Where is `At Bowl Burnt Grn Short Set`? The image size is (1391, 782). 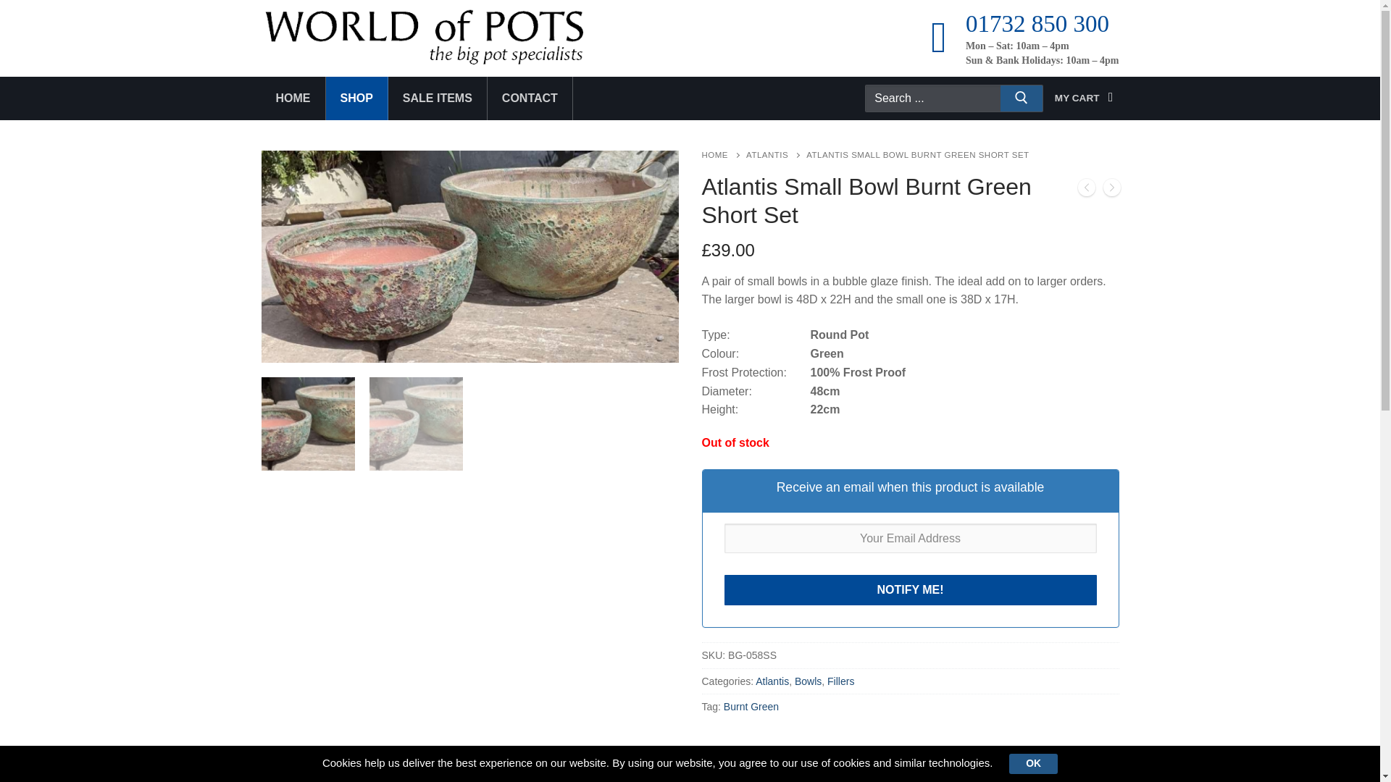 At Bowl Burnt Grn Short Set is located at coordinates (469, 256).